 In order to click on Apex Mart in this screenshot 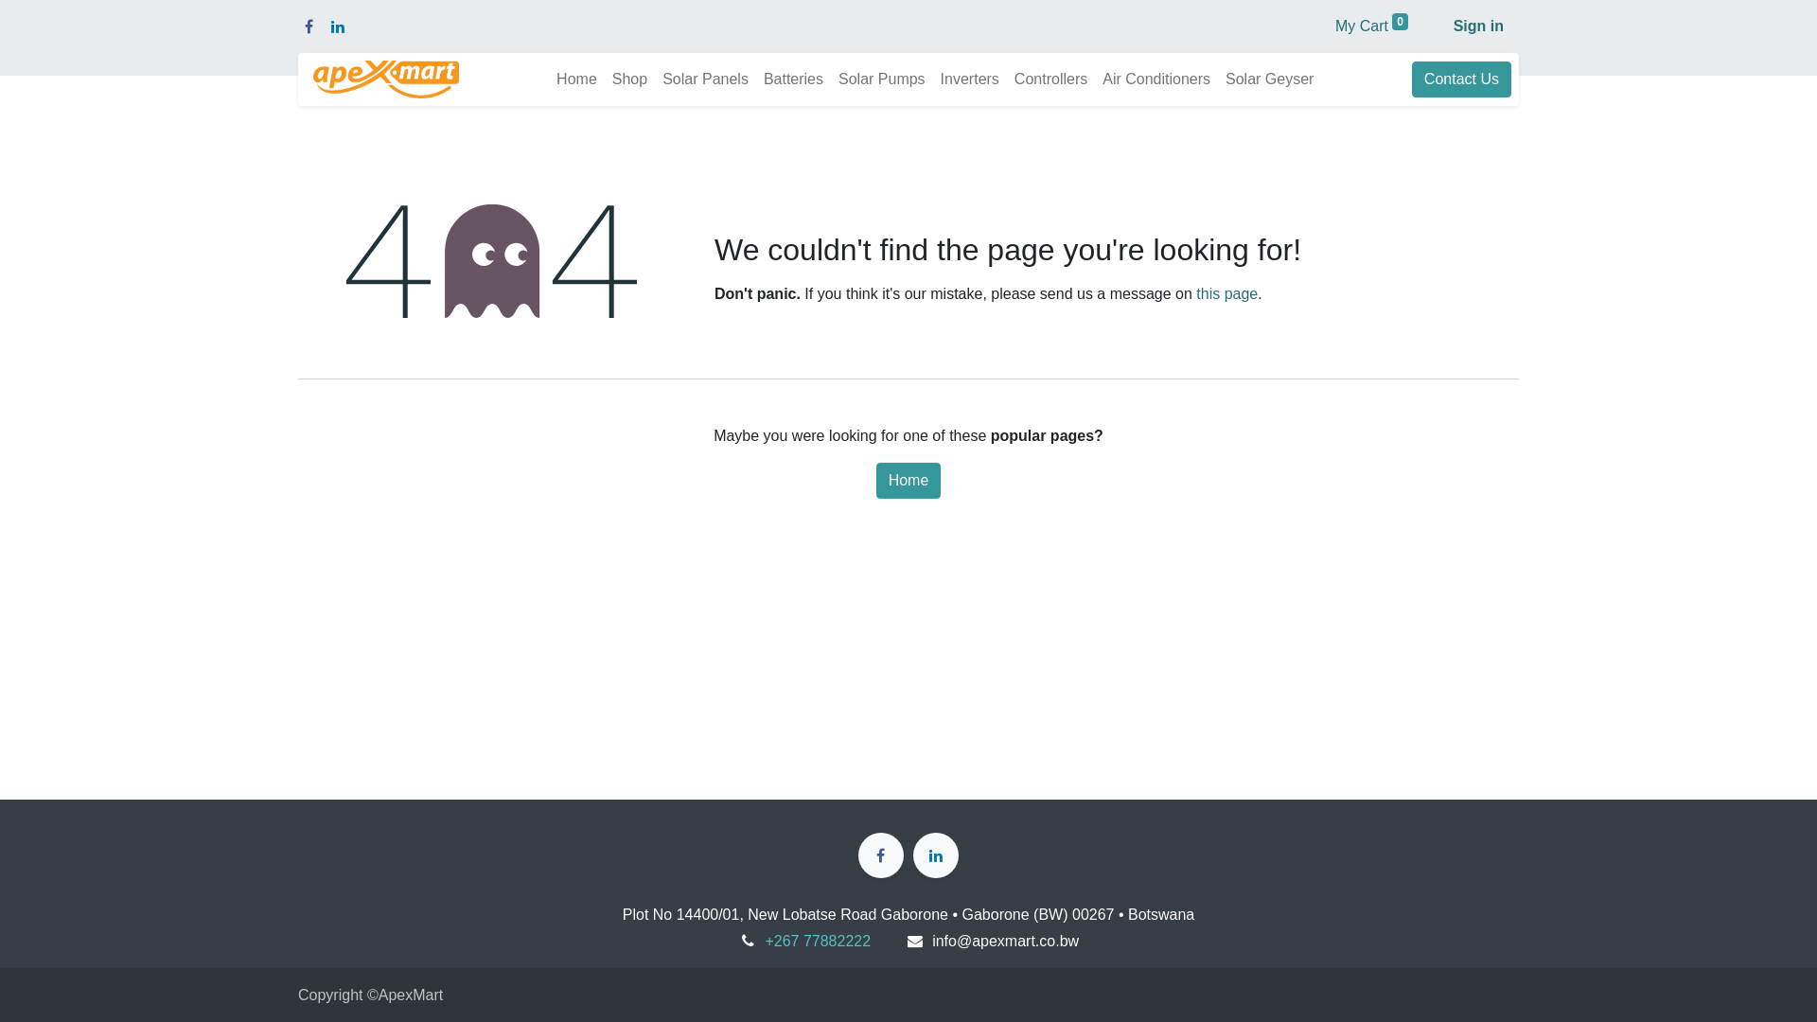, I will do `click(386, 79)`.